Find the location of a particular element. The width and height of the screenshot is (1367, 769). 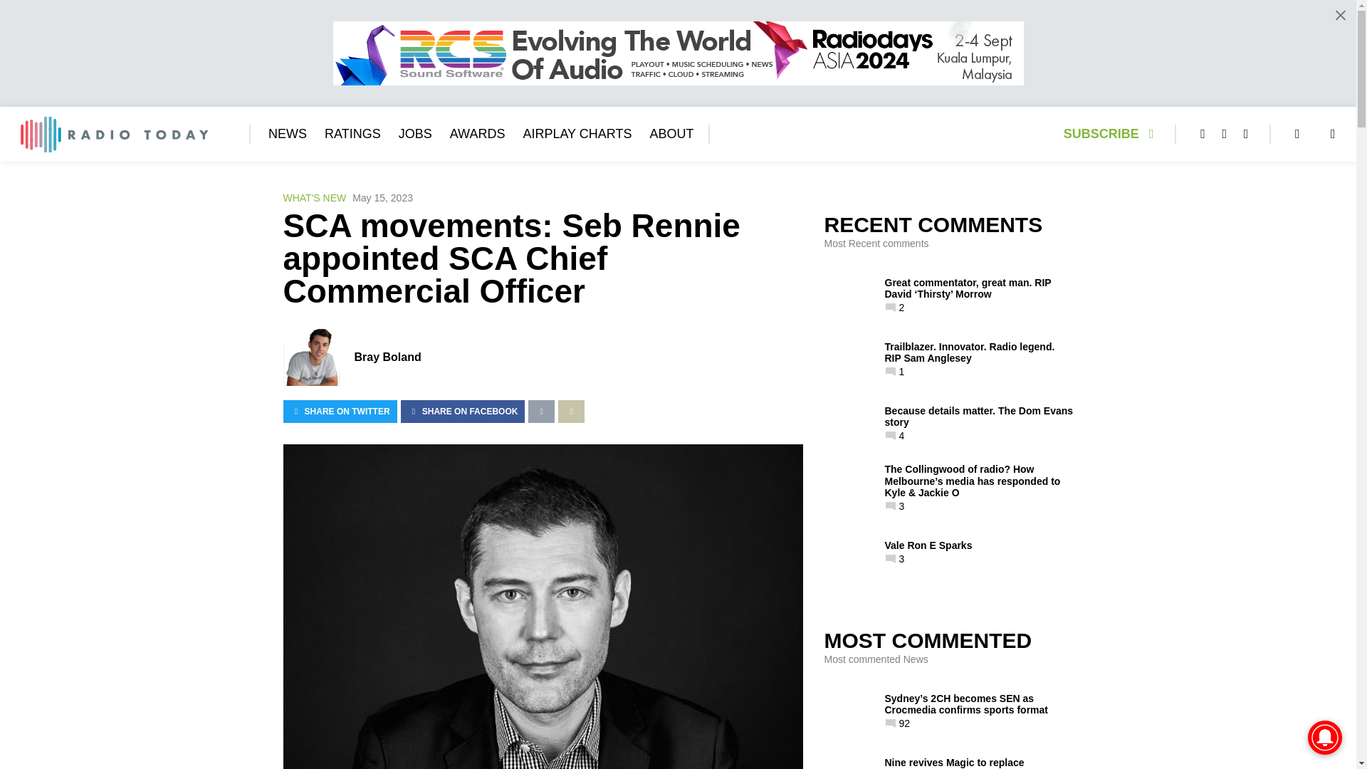

RATINGS is located at coordinates (353, 134).